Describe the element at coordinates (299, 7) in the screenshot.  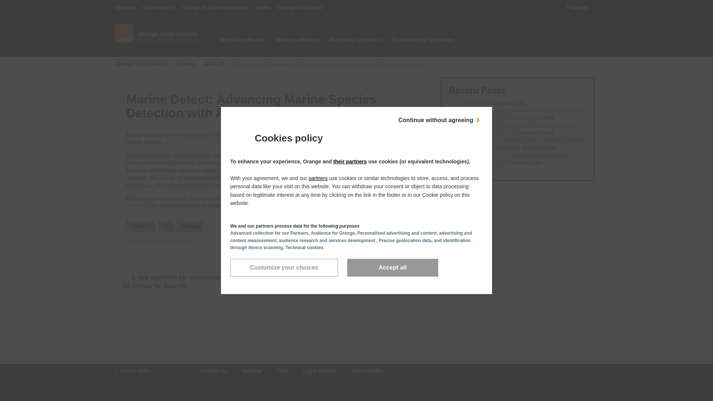
I see `Orange on GitHub` at that location.